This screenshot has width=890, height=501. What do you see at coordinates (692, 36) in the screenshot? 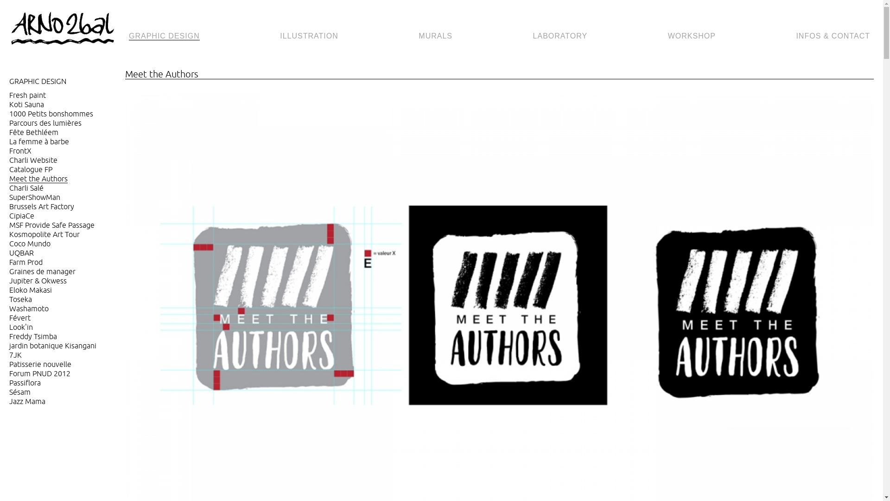
I see `WORKSHOP` at bounding box center [692, 36].